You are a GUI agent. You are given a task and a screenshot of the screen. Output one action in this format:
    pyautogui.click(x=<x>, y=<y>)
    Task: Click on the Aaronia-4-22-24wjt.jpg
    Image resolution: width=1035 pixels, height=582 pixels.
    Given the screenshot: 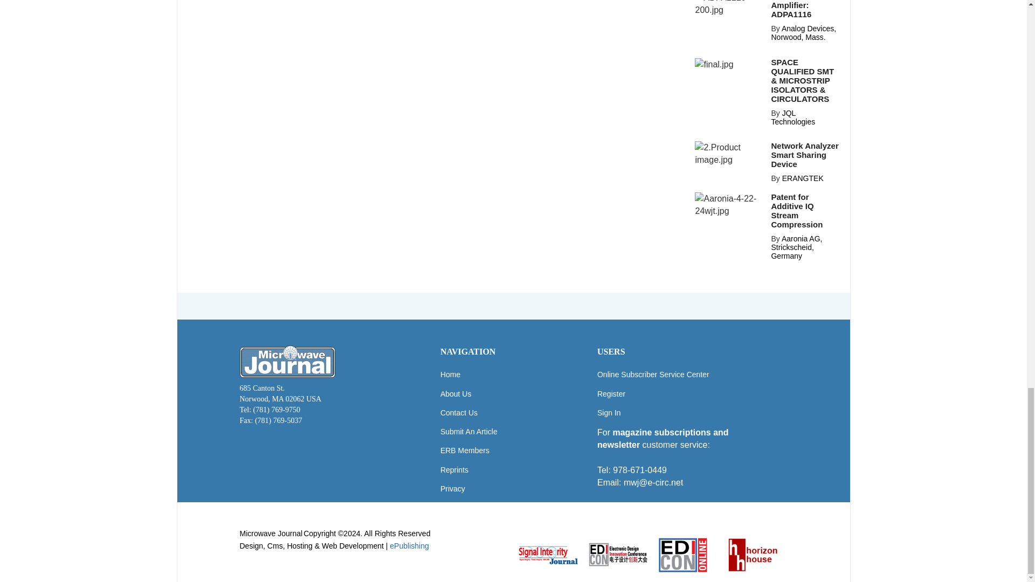 What is the action you would take?
    pyautogui.click(x=729, y=205)
    